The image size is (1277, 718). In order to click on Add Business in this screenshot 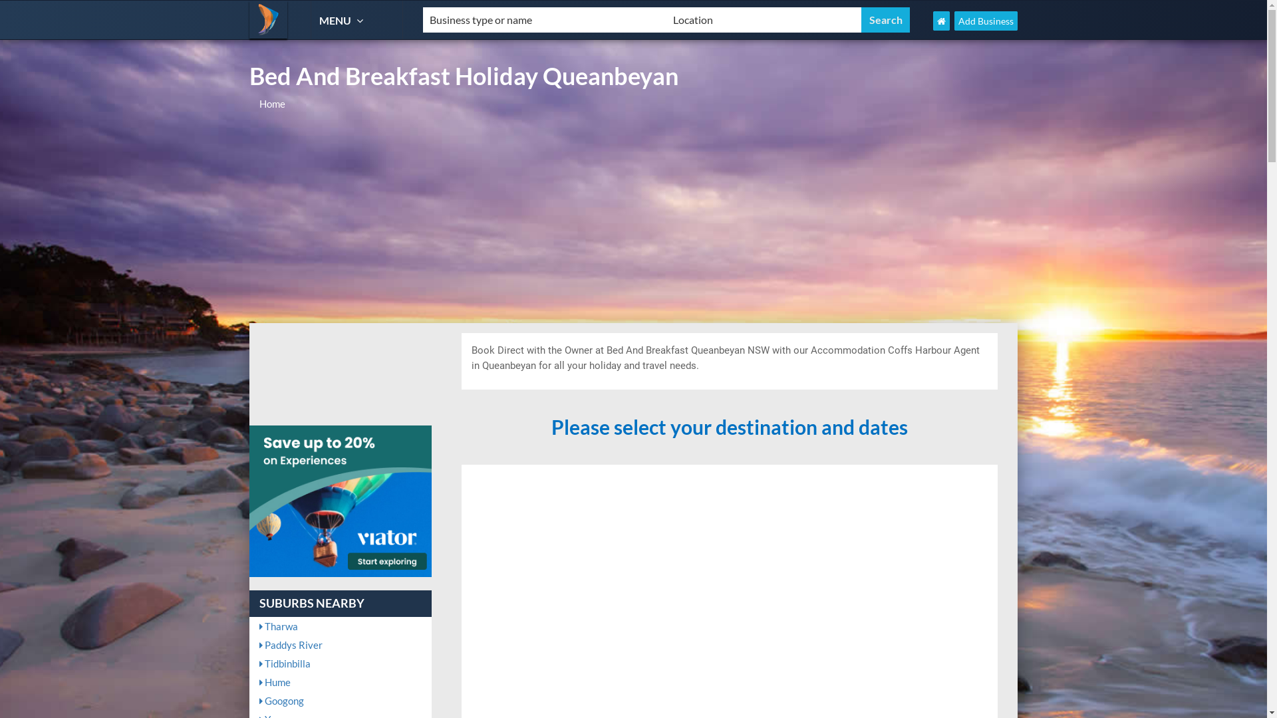, I will do `click(986, 21)`.